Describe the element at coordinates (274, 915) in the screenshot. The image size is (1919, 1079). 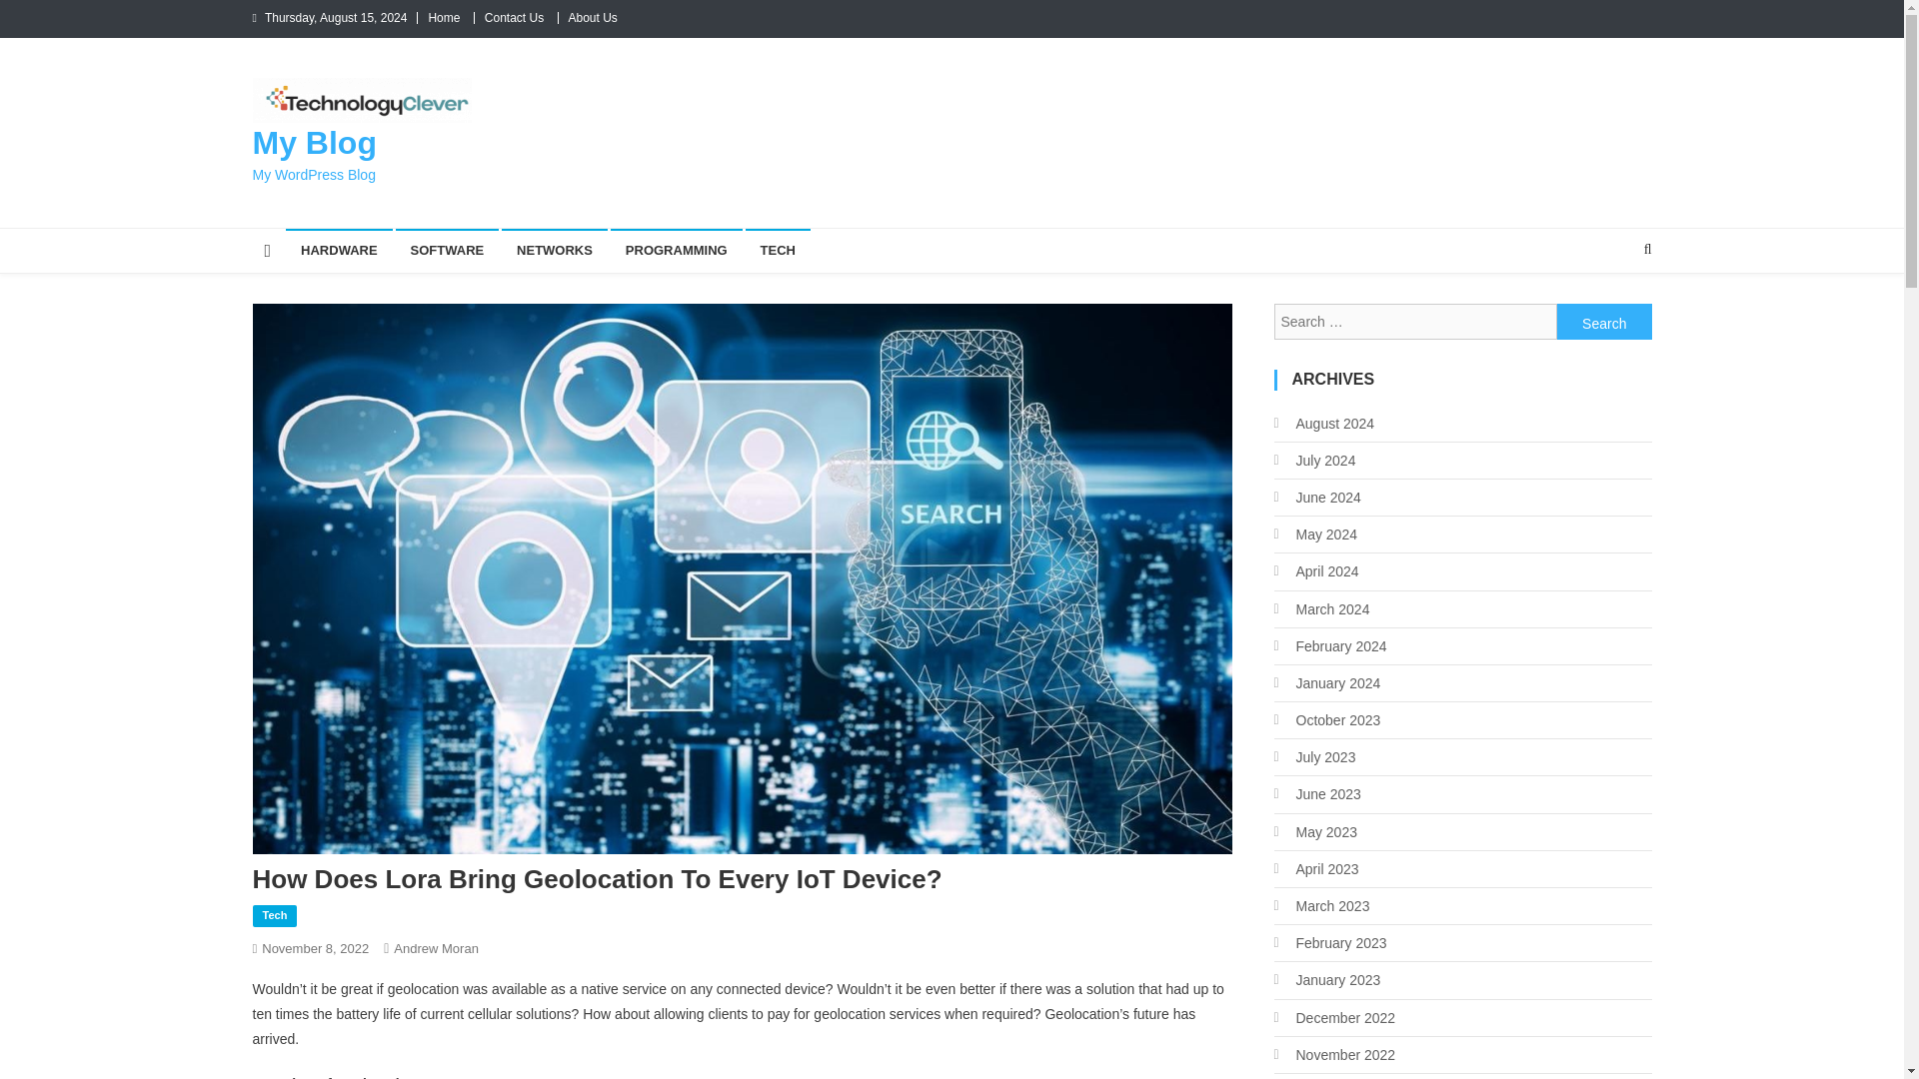
I see `Tech` at that location.